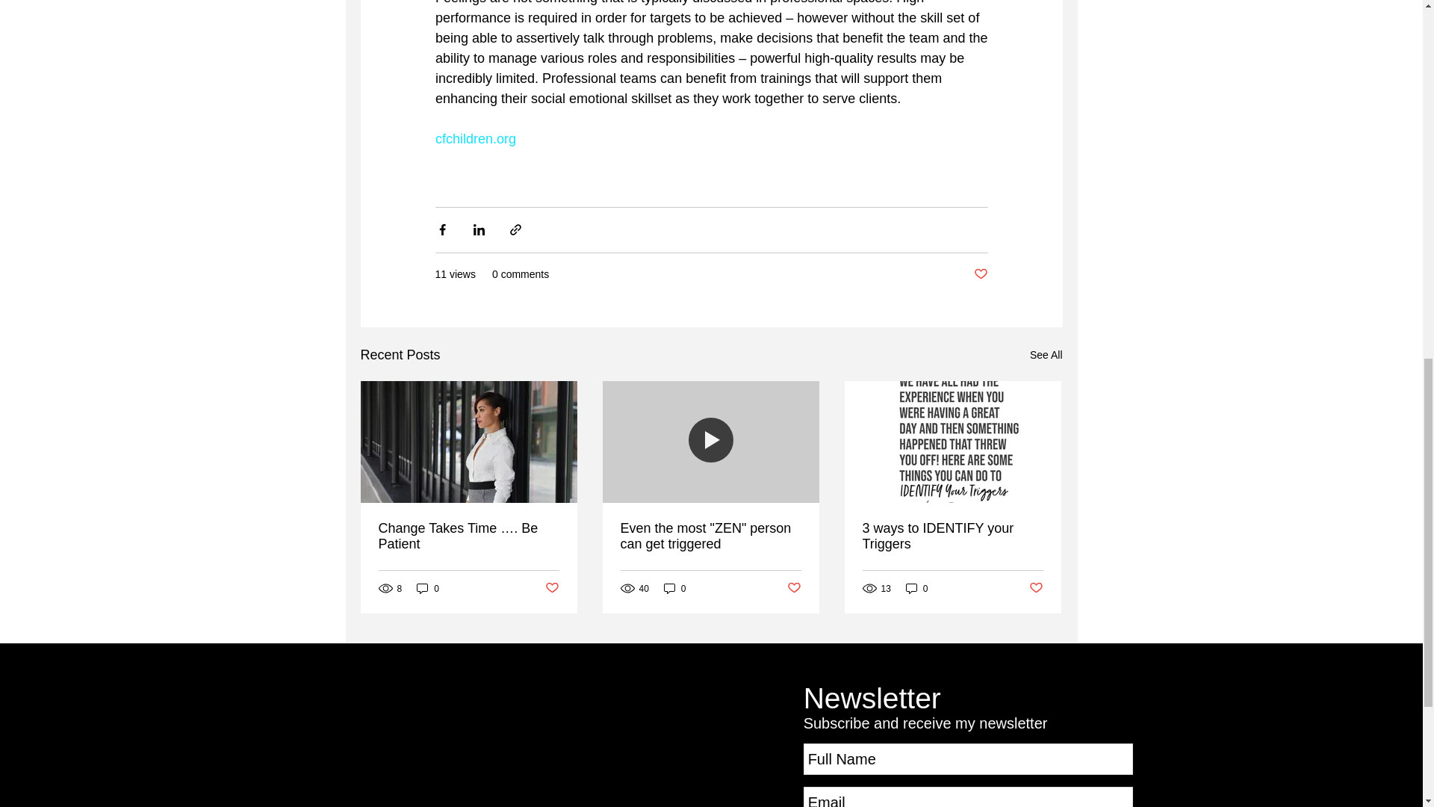 The height and width of the screenshot is (807, 1434). What do you see at coordinates (474, 139) in the screenshot?
I see `cfchildren.org` at bounding box center [474, 139].